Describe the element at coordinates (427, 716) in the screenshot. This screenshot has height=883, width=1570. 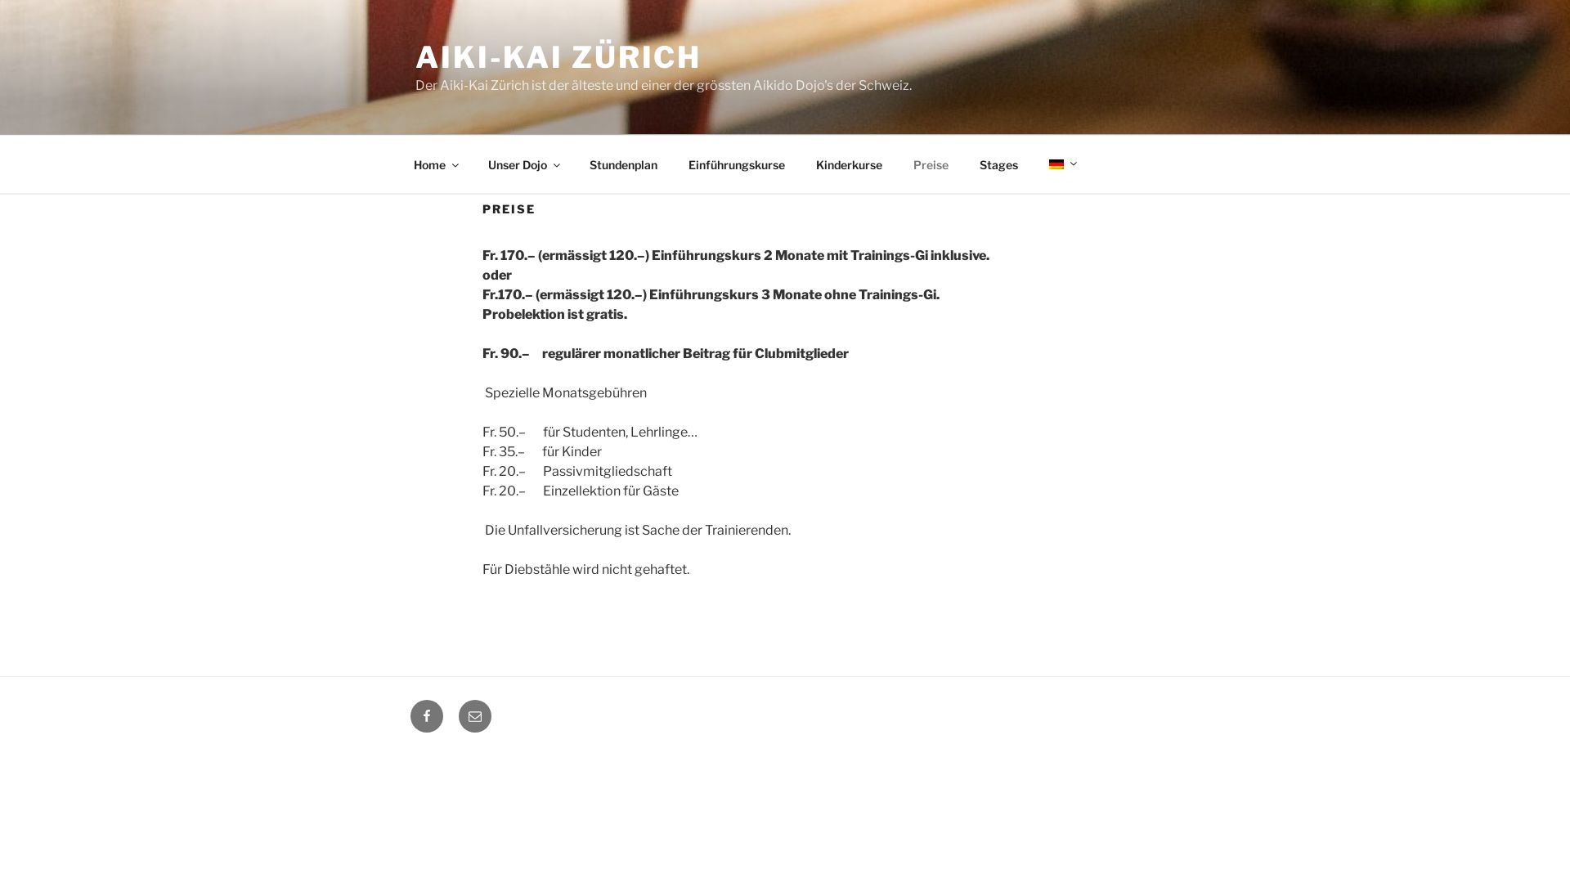
I see `Facebook` at that location.